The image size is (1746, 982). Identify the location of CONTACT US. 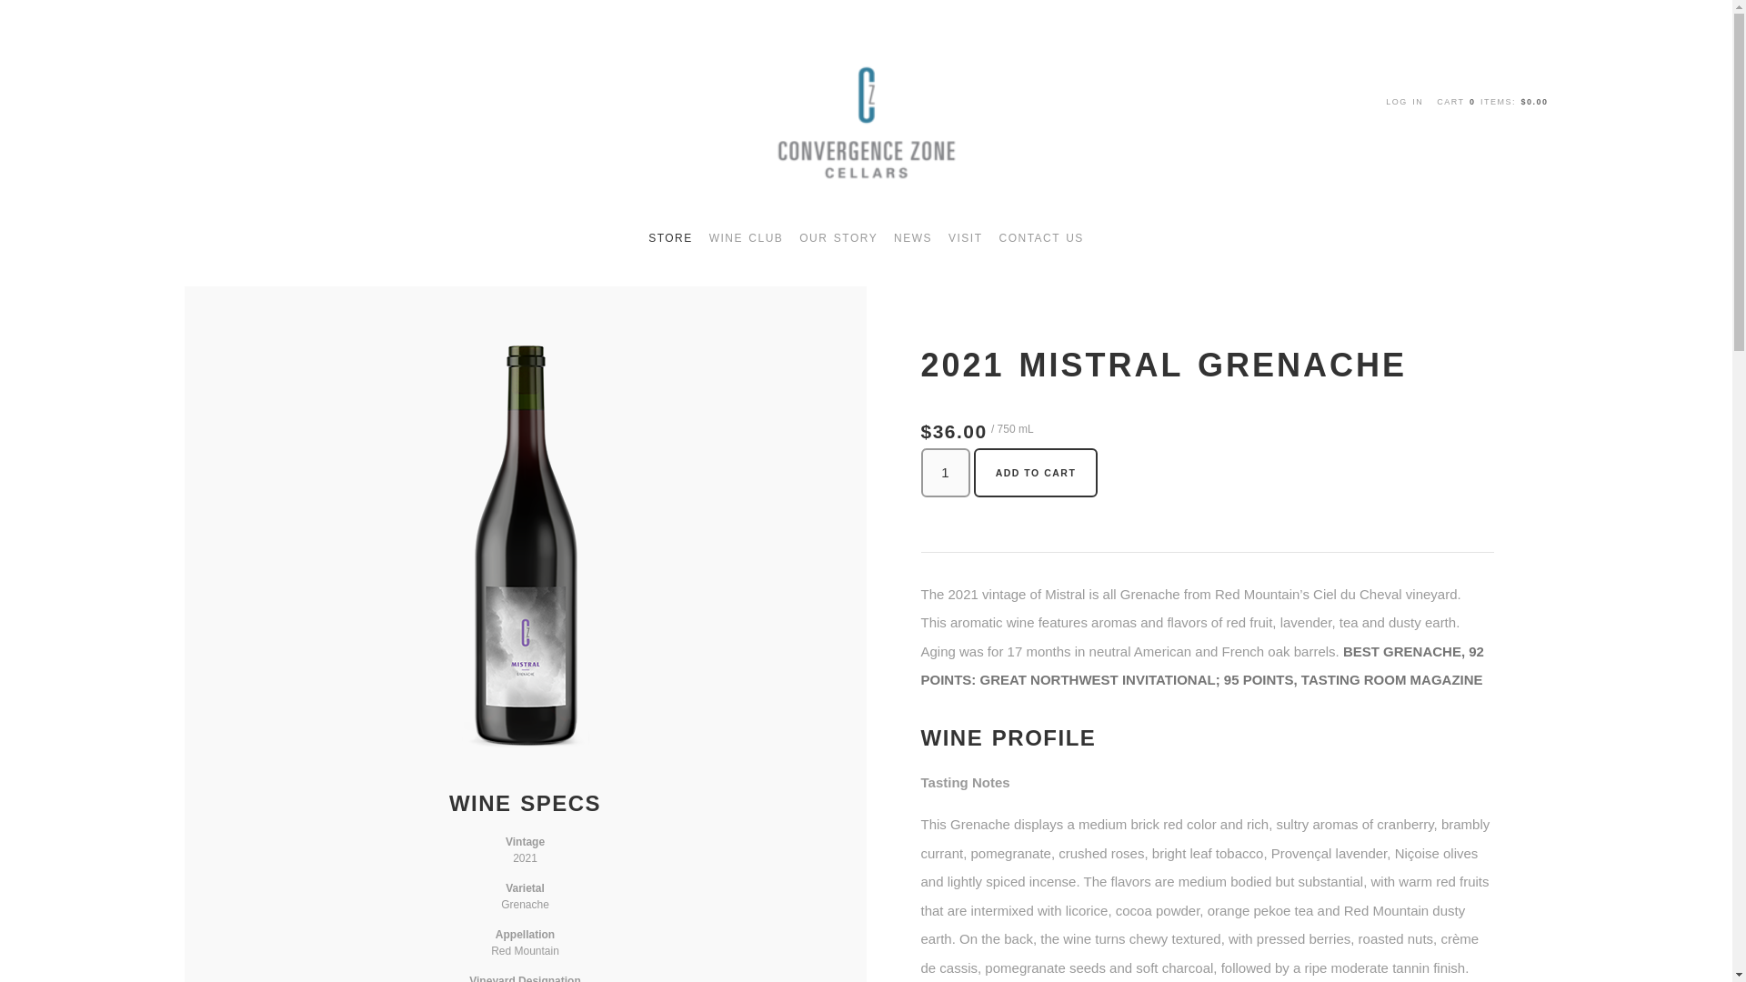
(1040, 238).